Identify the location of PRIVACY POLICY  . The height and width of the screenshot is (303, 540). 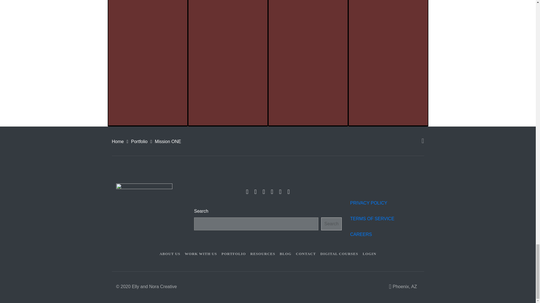
(370, 203).